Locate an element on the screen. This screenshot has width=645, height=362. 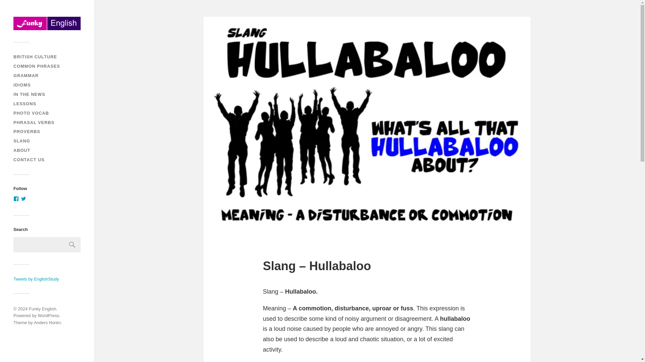
Funky English is located at coordinates (43, 308).